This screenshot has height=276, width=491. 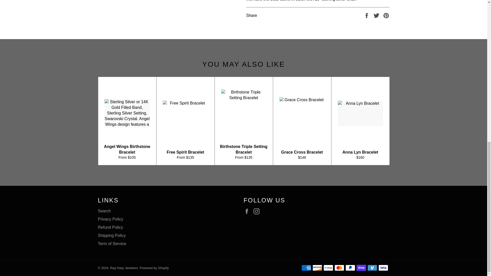 What do you see at coordinates (258, 211) in the screenshot?
I see `Ray Harp Jewelers on Instagram` at bounding box center [258, 211].